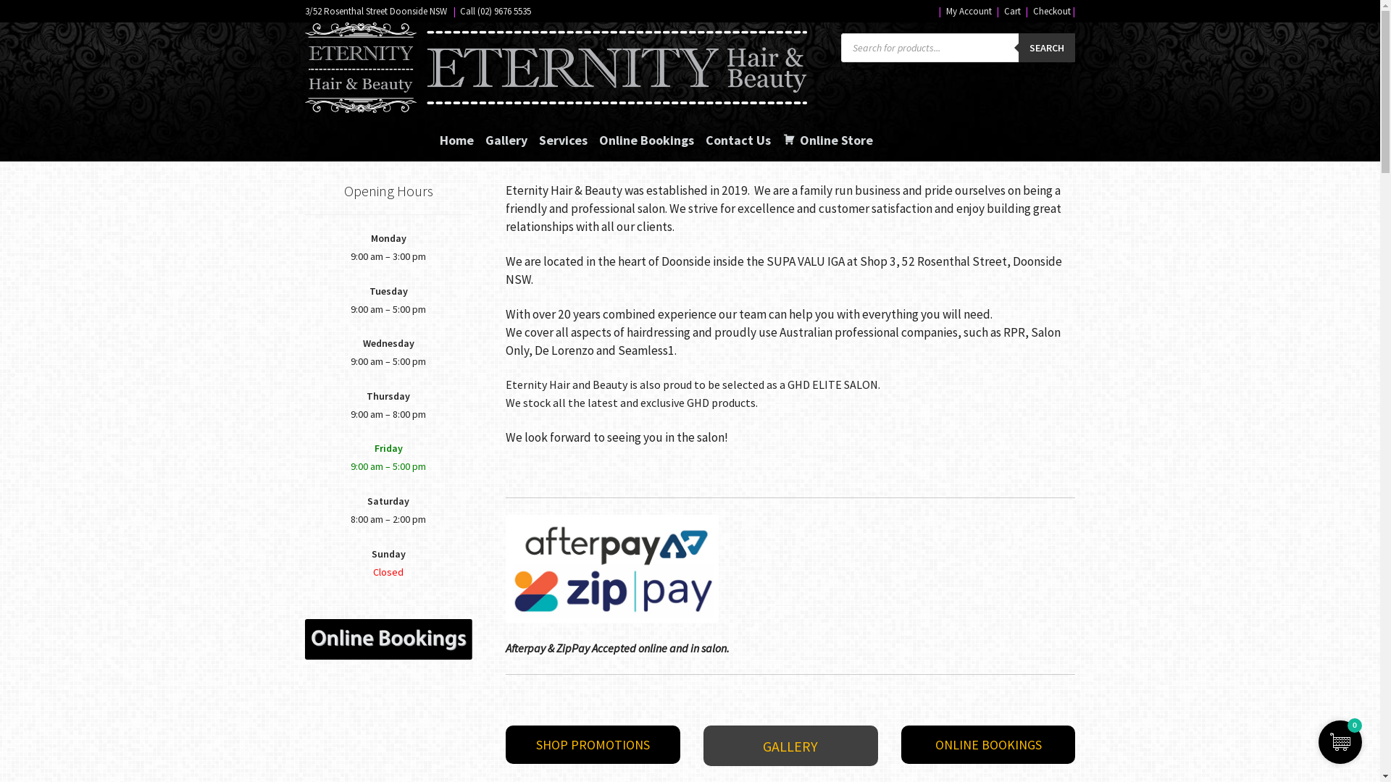 The image size is (1391, 782). I want to click on SHOP PROMOTIONS, so click(593, 744).